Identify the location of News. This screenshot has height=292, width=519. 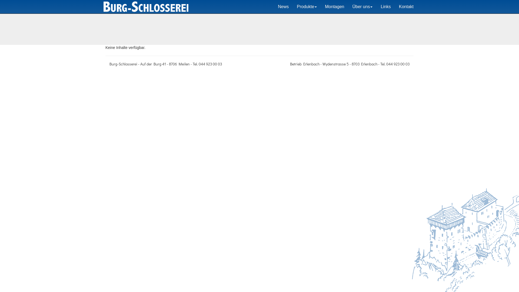
(283, 7).